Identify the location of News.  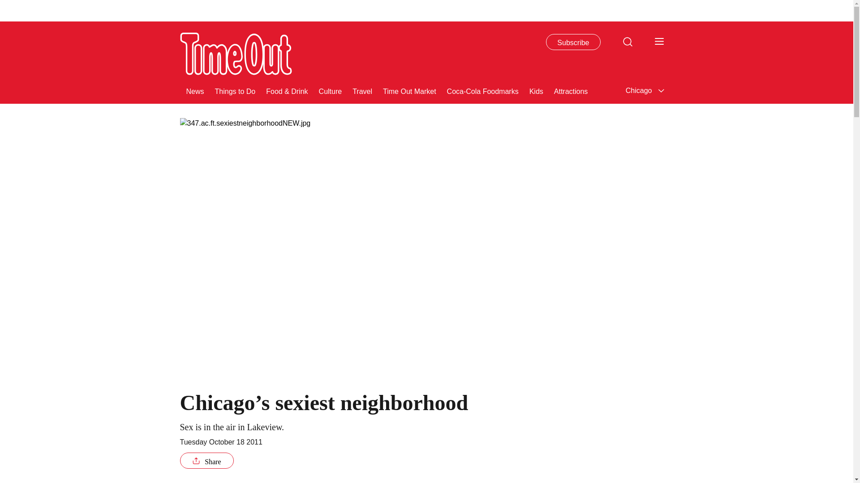
(195, 90).